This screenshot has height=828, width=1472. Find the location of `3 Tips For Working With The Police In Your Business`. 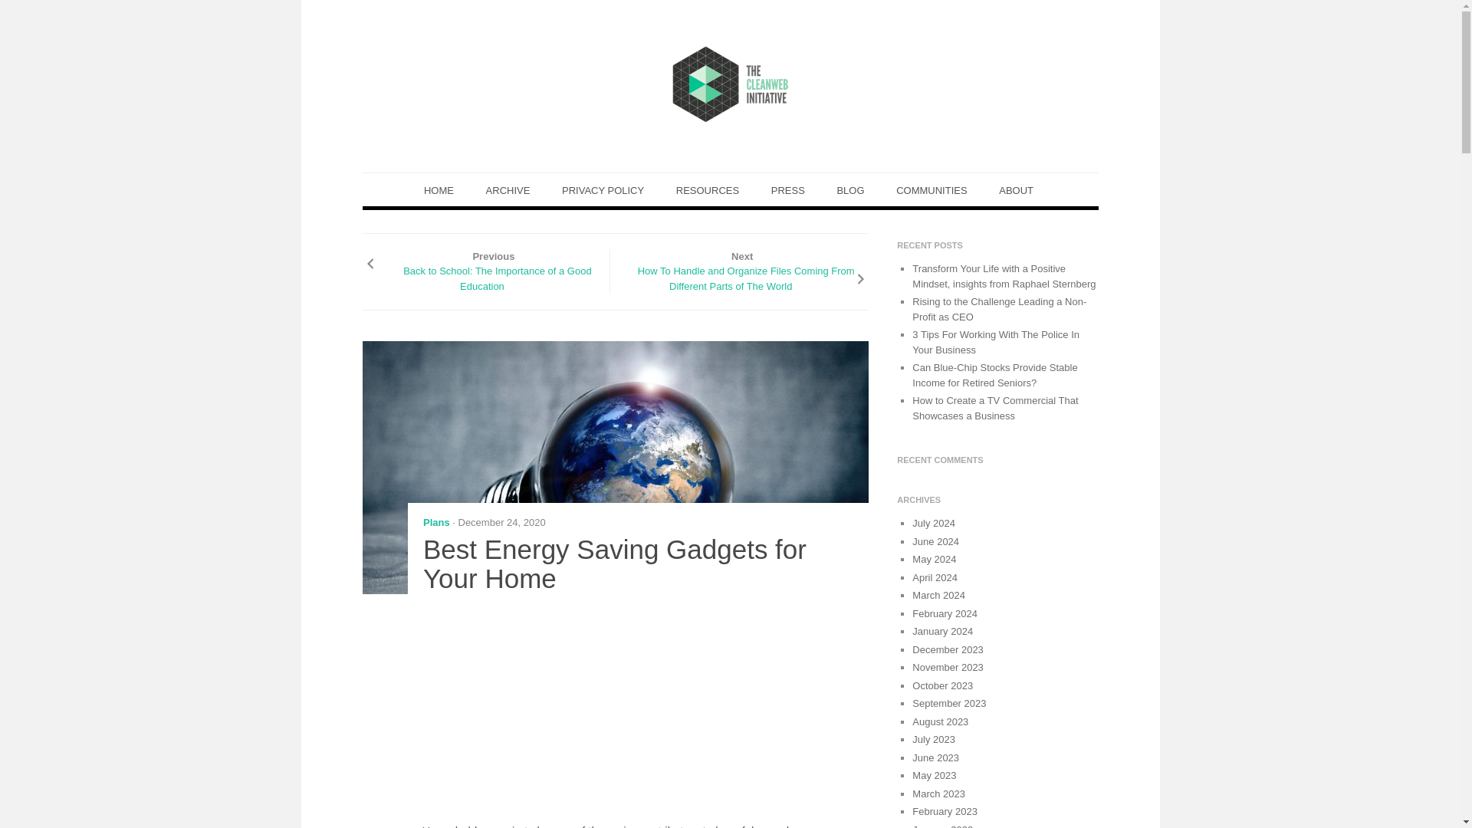

3 Tips For Working With The Police In Your Business is located at coordinates (995, 342).